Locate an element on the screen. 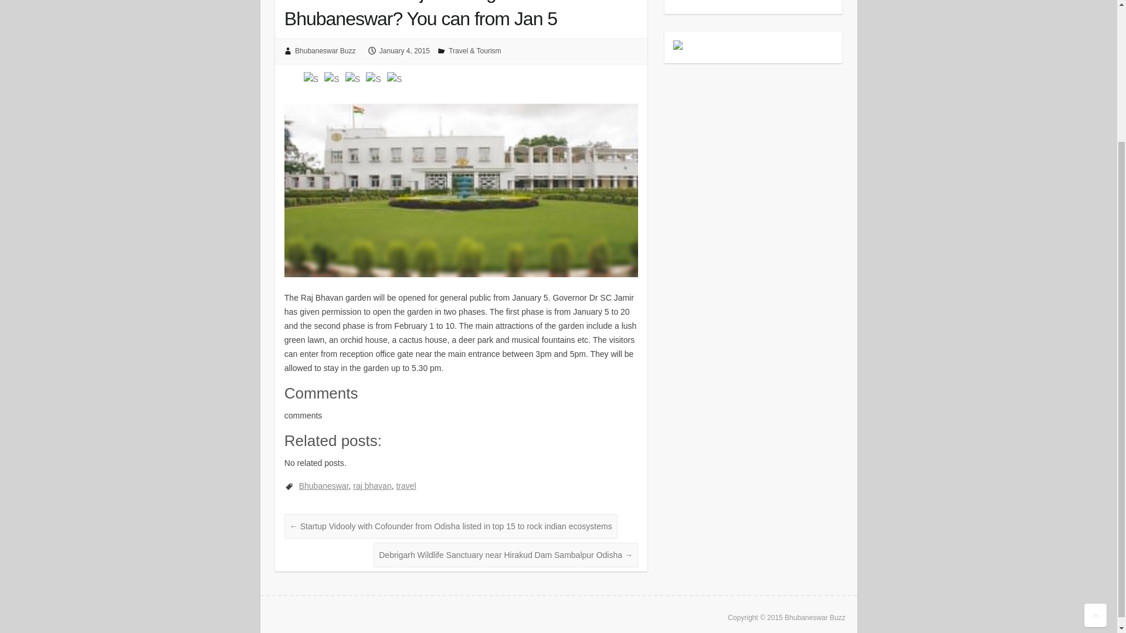 The width and height of the screenshot is (1126, 633). Share via Pinterest is located at coordinates (395, 79).